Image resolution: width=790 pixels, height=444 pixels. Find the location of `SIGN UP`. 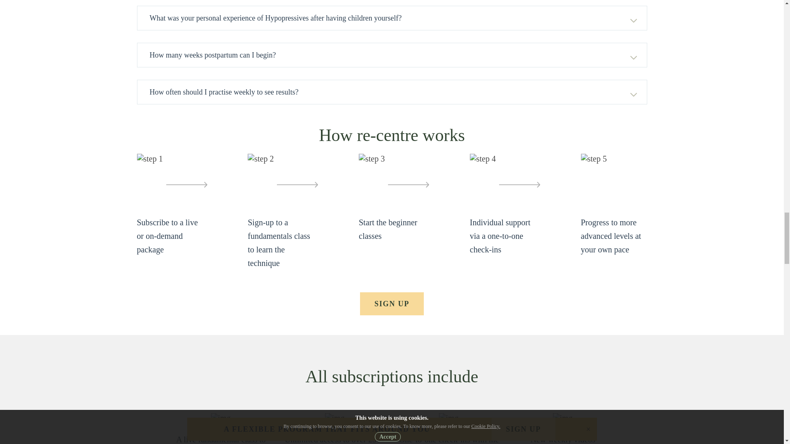

SIGN UP is located at coordinates (392, 303).